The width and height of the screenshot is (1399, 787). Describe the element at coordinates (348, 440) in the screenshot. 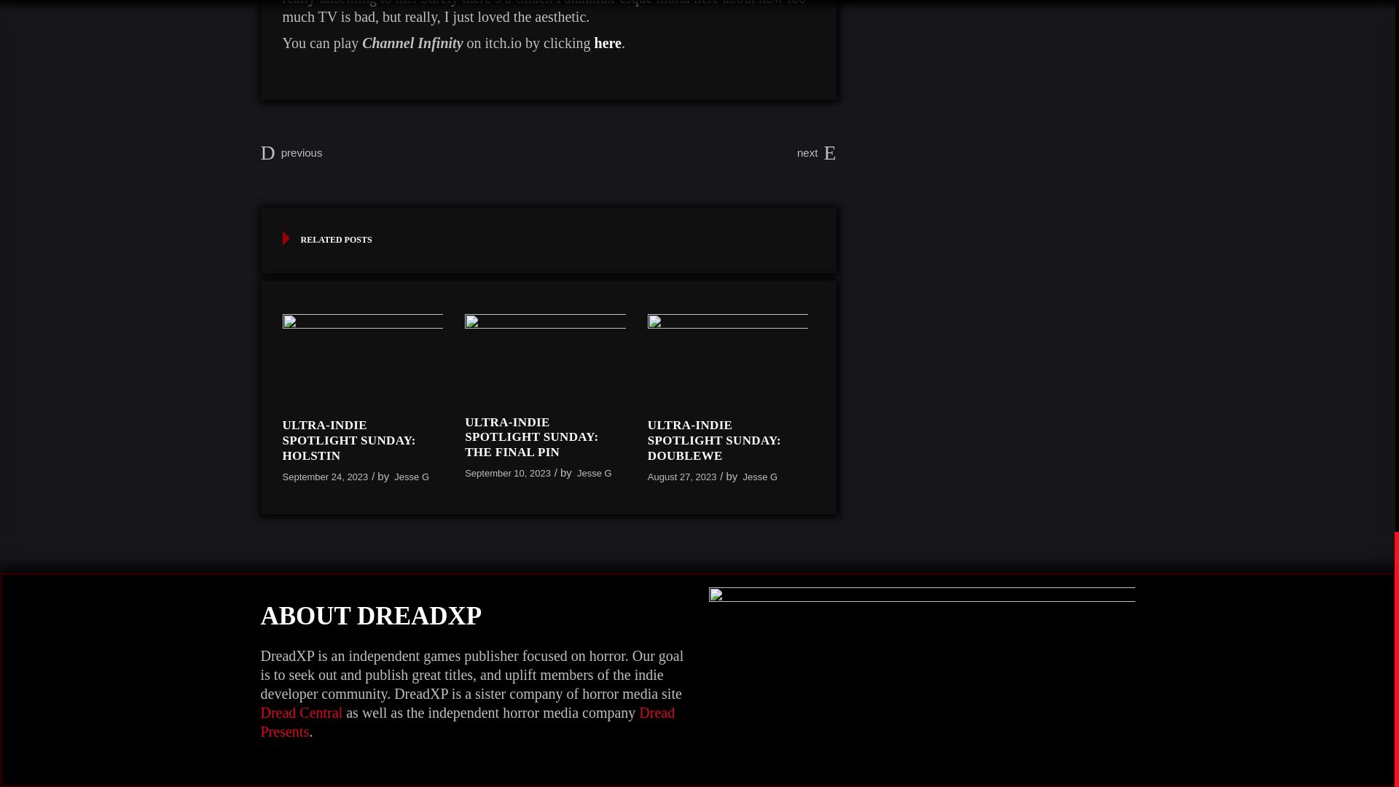

I see `Ultra-Indie Spotlight Sunday: Holstin` at that location.